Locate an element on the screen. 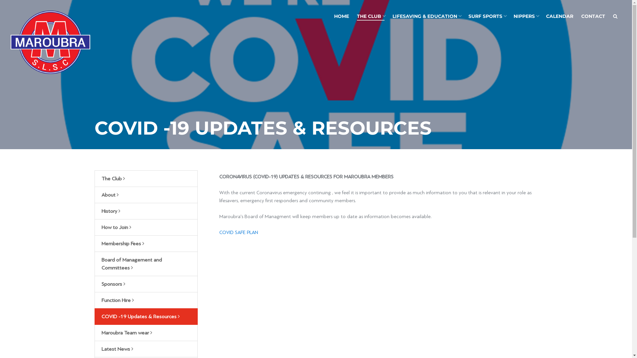  Function Hire  is located at coordinates (146, 300).